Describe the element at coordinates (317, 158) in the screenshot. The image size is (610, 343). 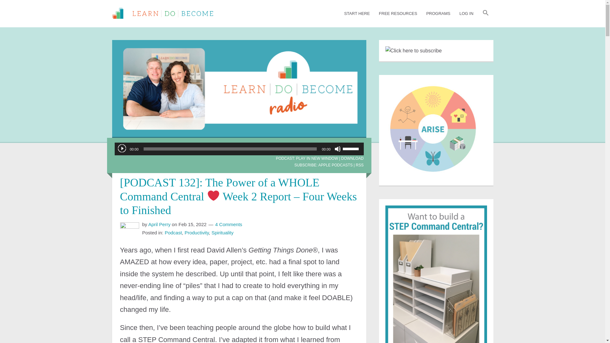
I see `PLAY IN NEW WINDOW` at that location.